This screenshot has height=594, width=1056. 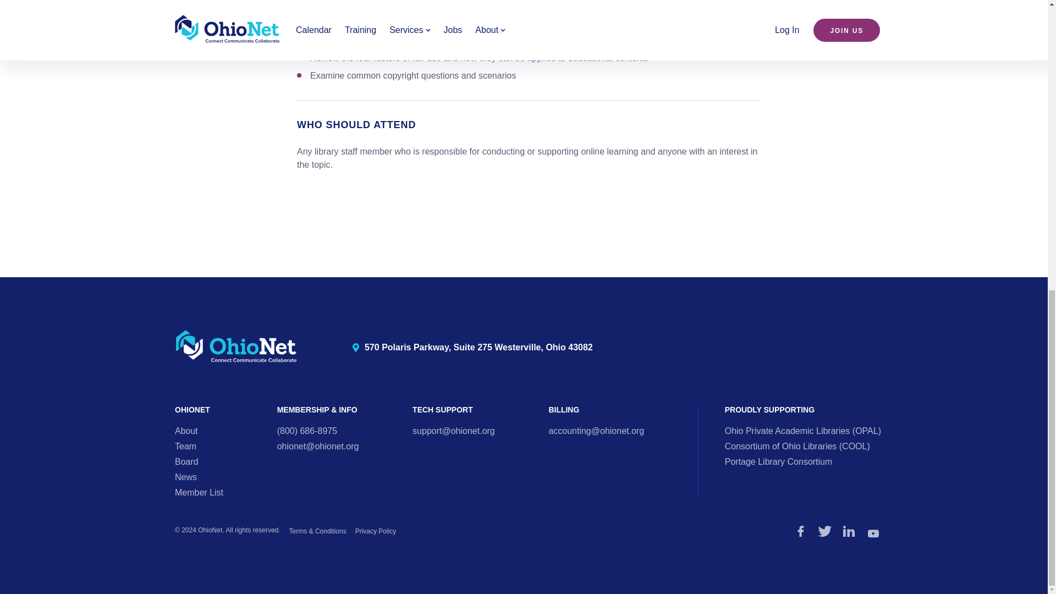 I want to click on Facebook, so click(x=801, y=531).